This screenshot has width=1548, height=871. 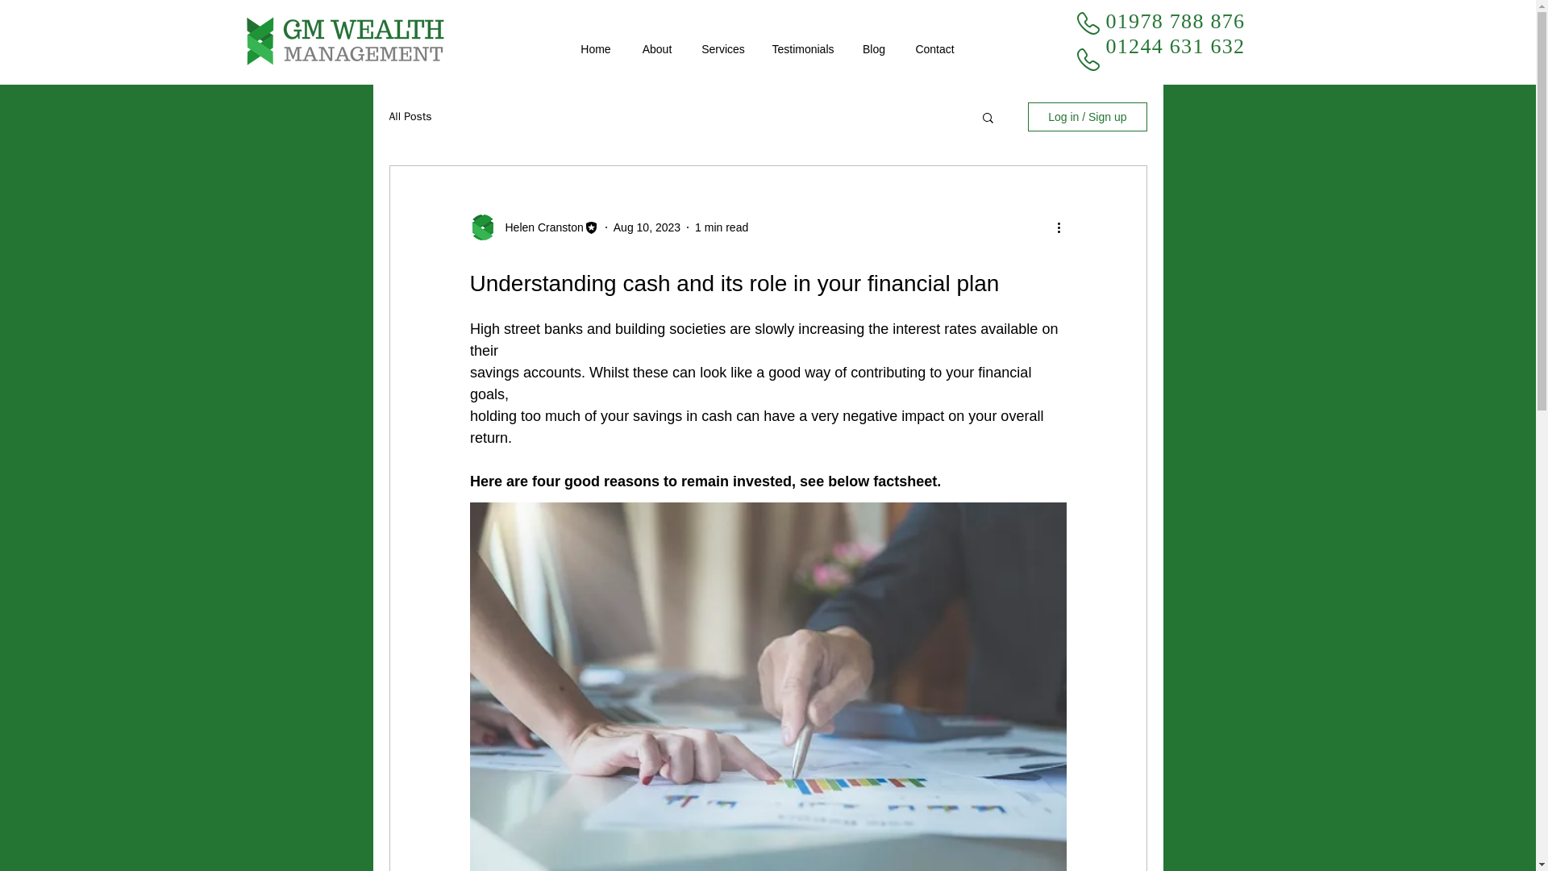 What do you see at coordinates (721, 227) in the screenshot?
I see `1 min read` at bounding box center [721, 227].